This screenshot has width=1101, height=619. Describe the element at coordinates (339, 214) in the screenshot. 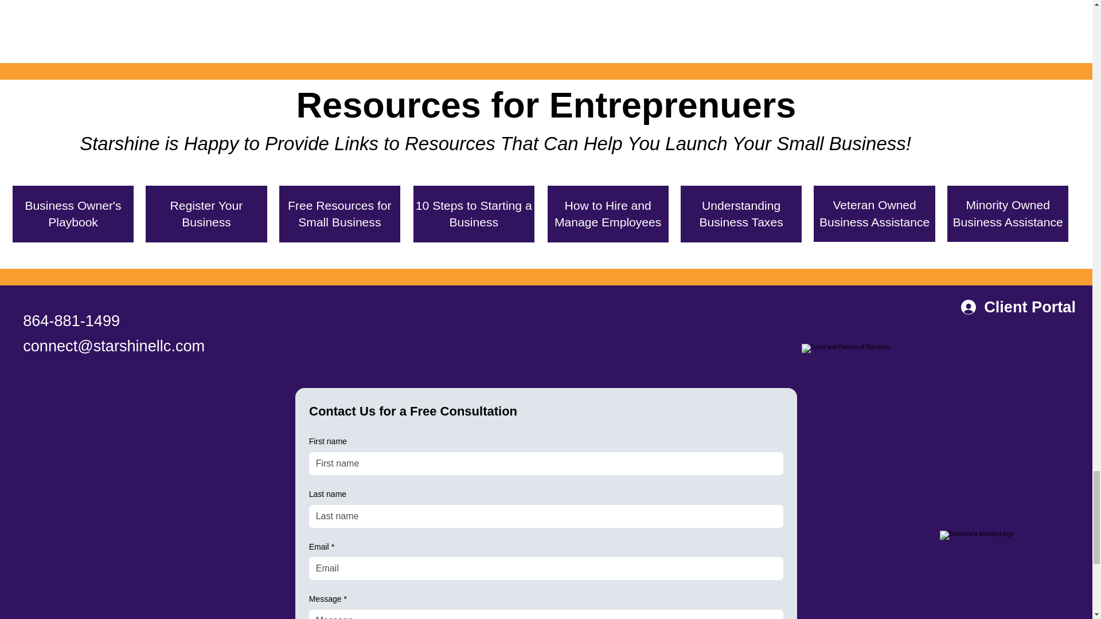

I see `Free Resources for Small Business` at that location.